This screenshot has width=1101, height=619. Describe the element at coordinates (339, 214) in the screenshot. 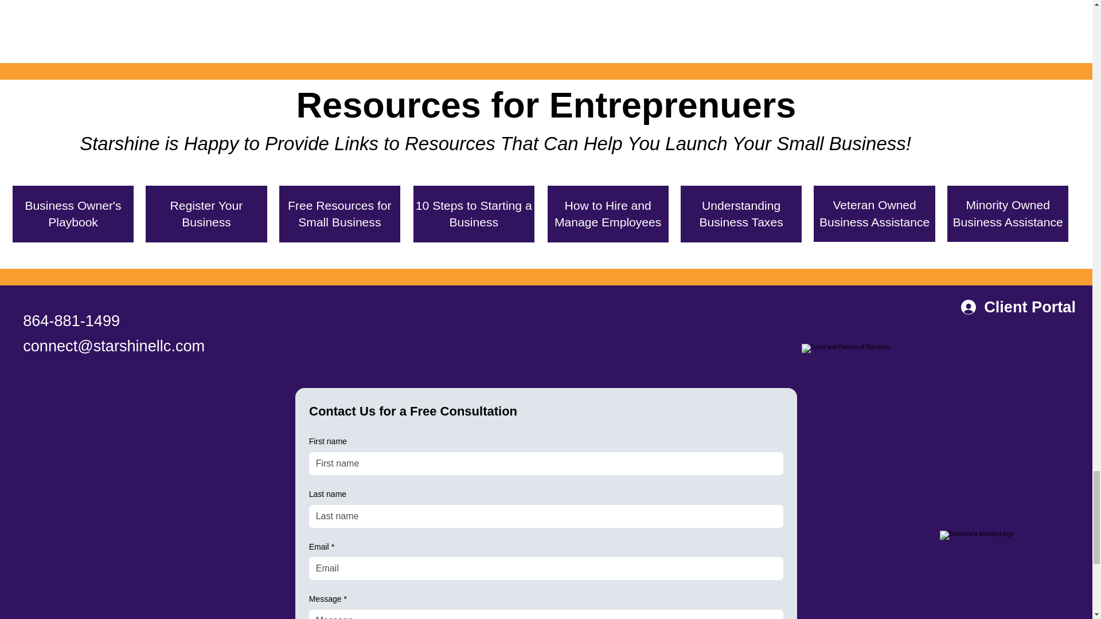

I see `Free Resources for Small Business` at that location.